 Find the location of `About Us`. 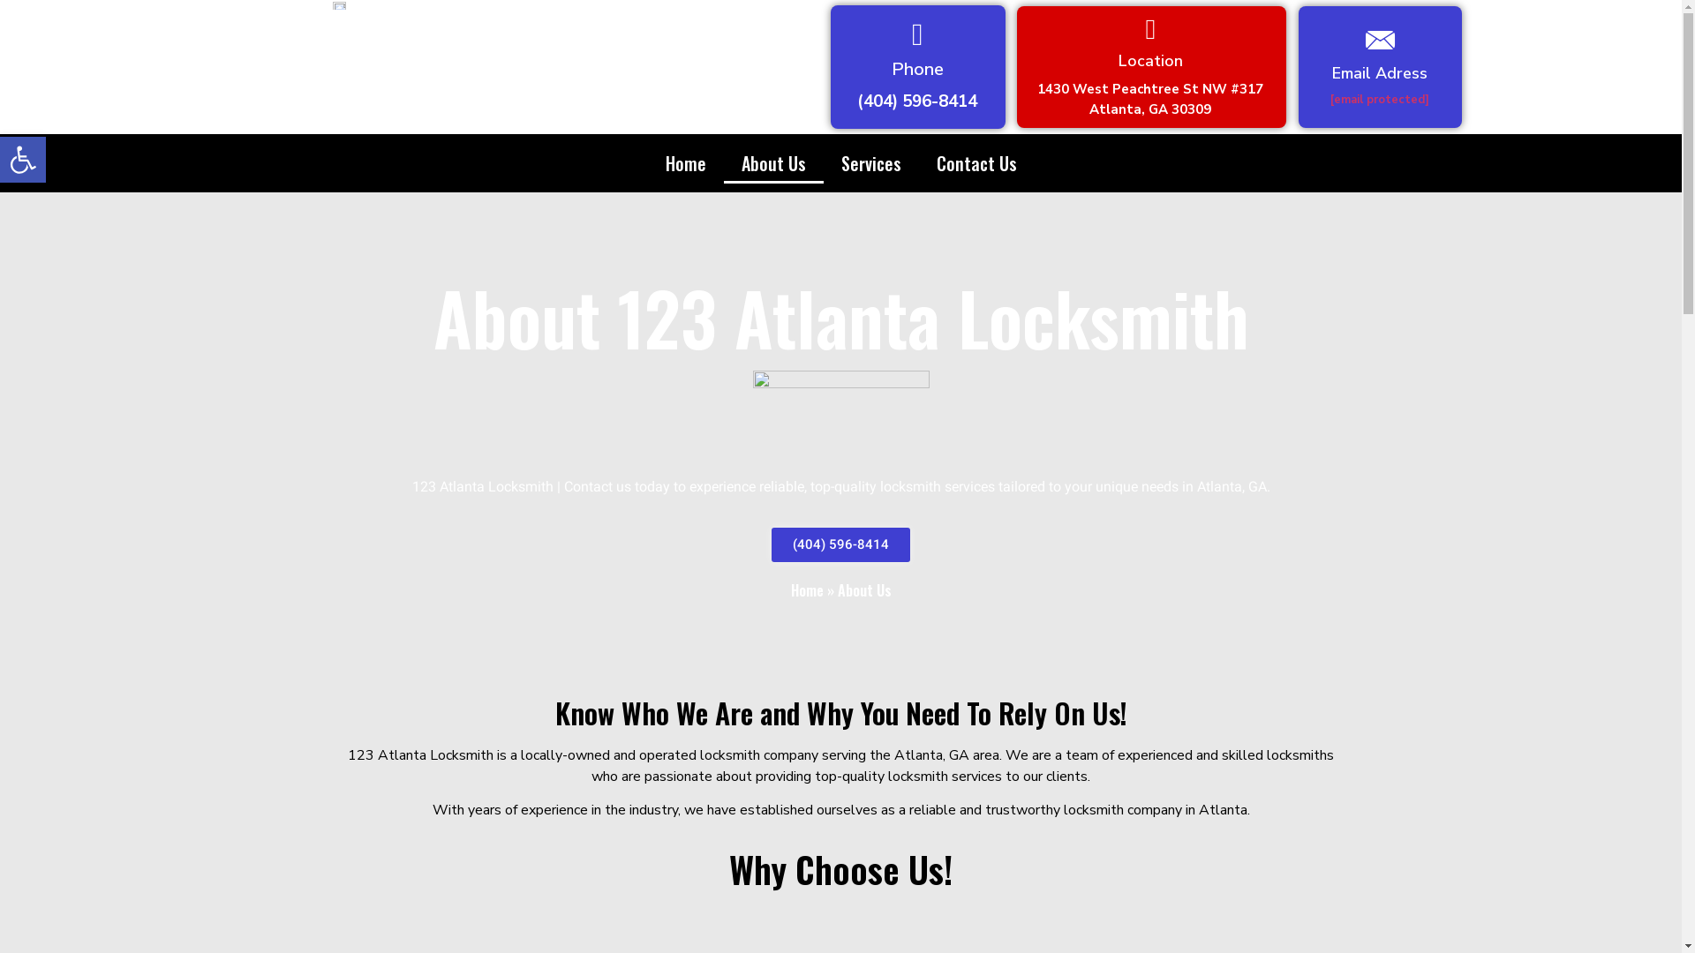

About Us is located at coordinates (773, 163).